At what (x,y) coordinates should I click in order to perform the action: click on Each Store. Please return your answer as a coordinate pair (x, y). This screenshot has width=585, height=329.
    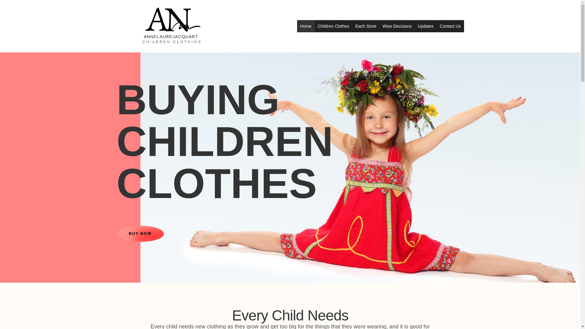
    Looking at the image, I should click on (366, 26).